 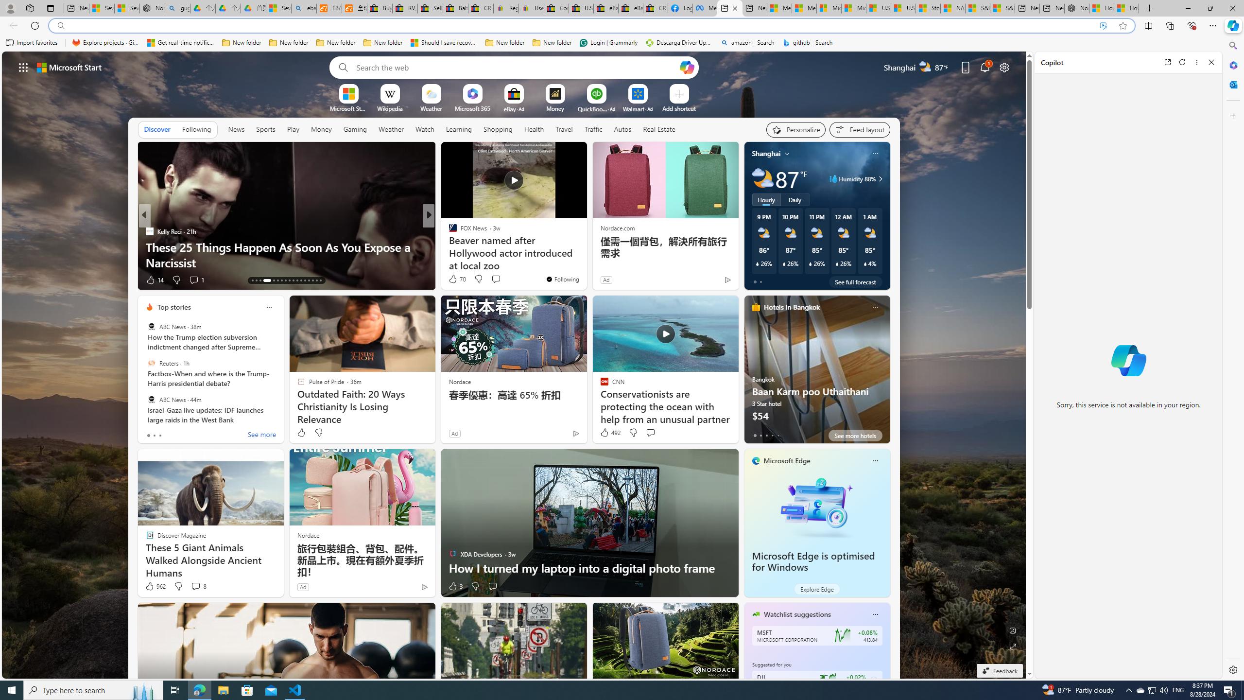 What do you see at coordinates (448, 231) in the screenshot?
I see `For The Win` at bounding box center [448, 231].